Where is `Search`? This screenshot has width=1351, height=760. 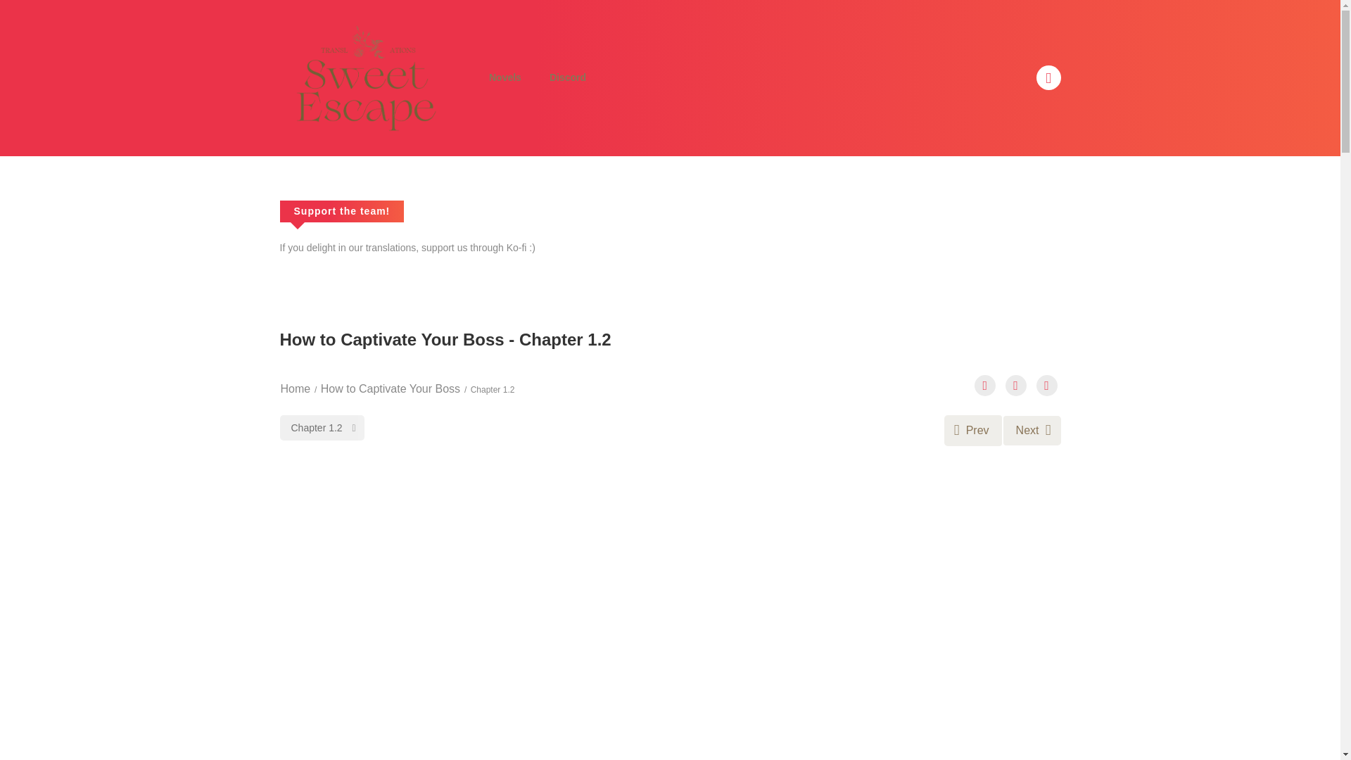
Search is located at coordinates (900, 8).